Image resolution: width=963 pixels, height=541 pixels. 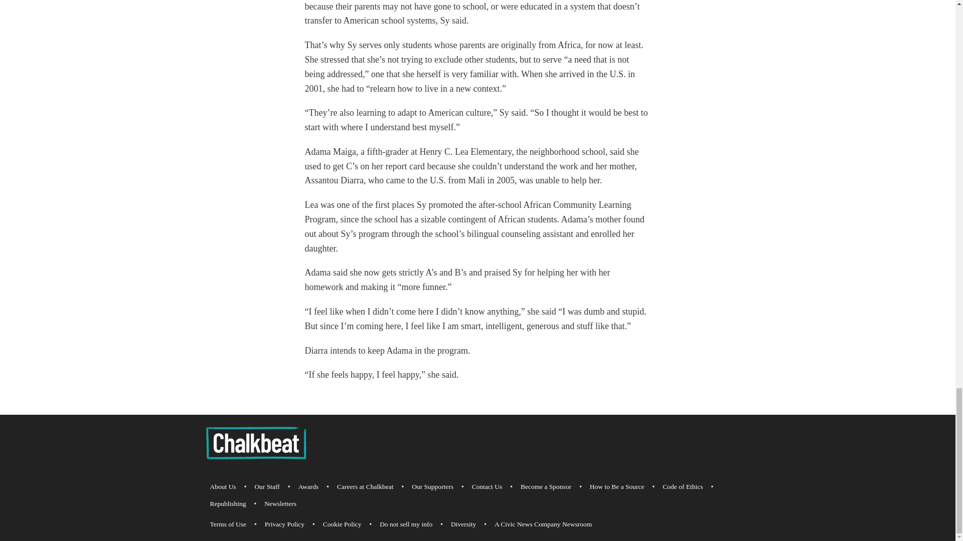 What do you see at coordinates (487, 487) in the screenshot?
I see `Contact Us` at bounding box center [487, 487].